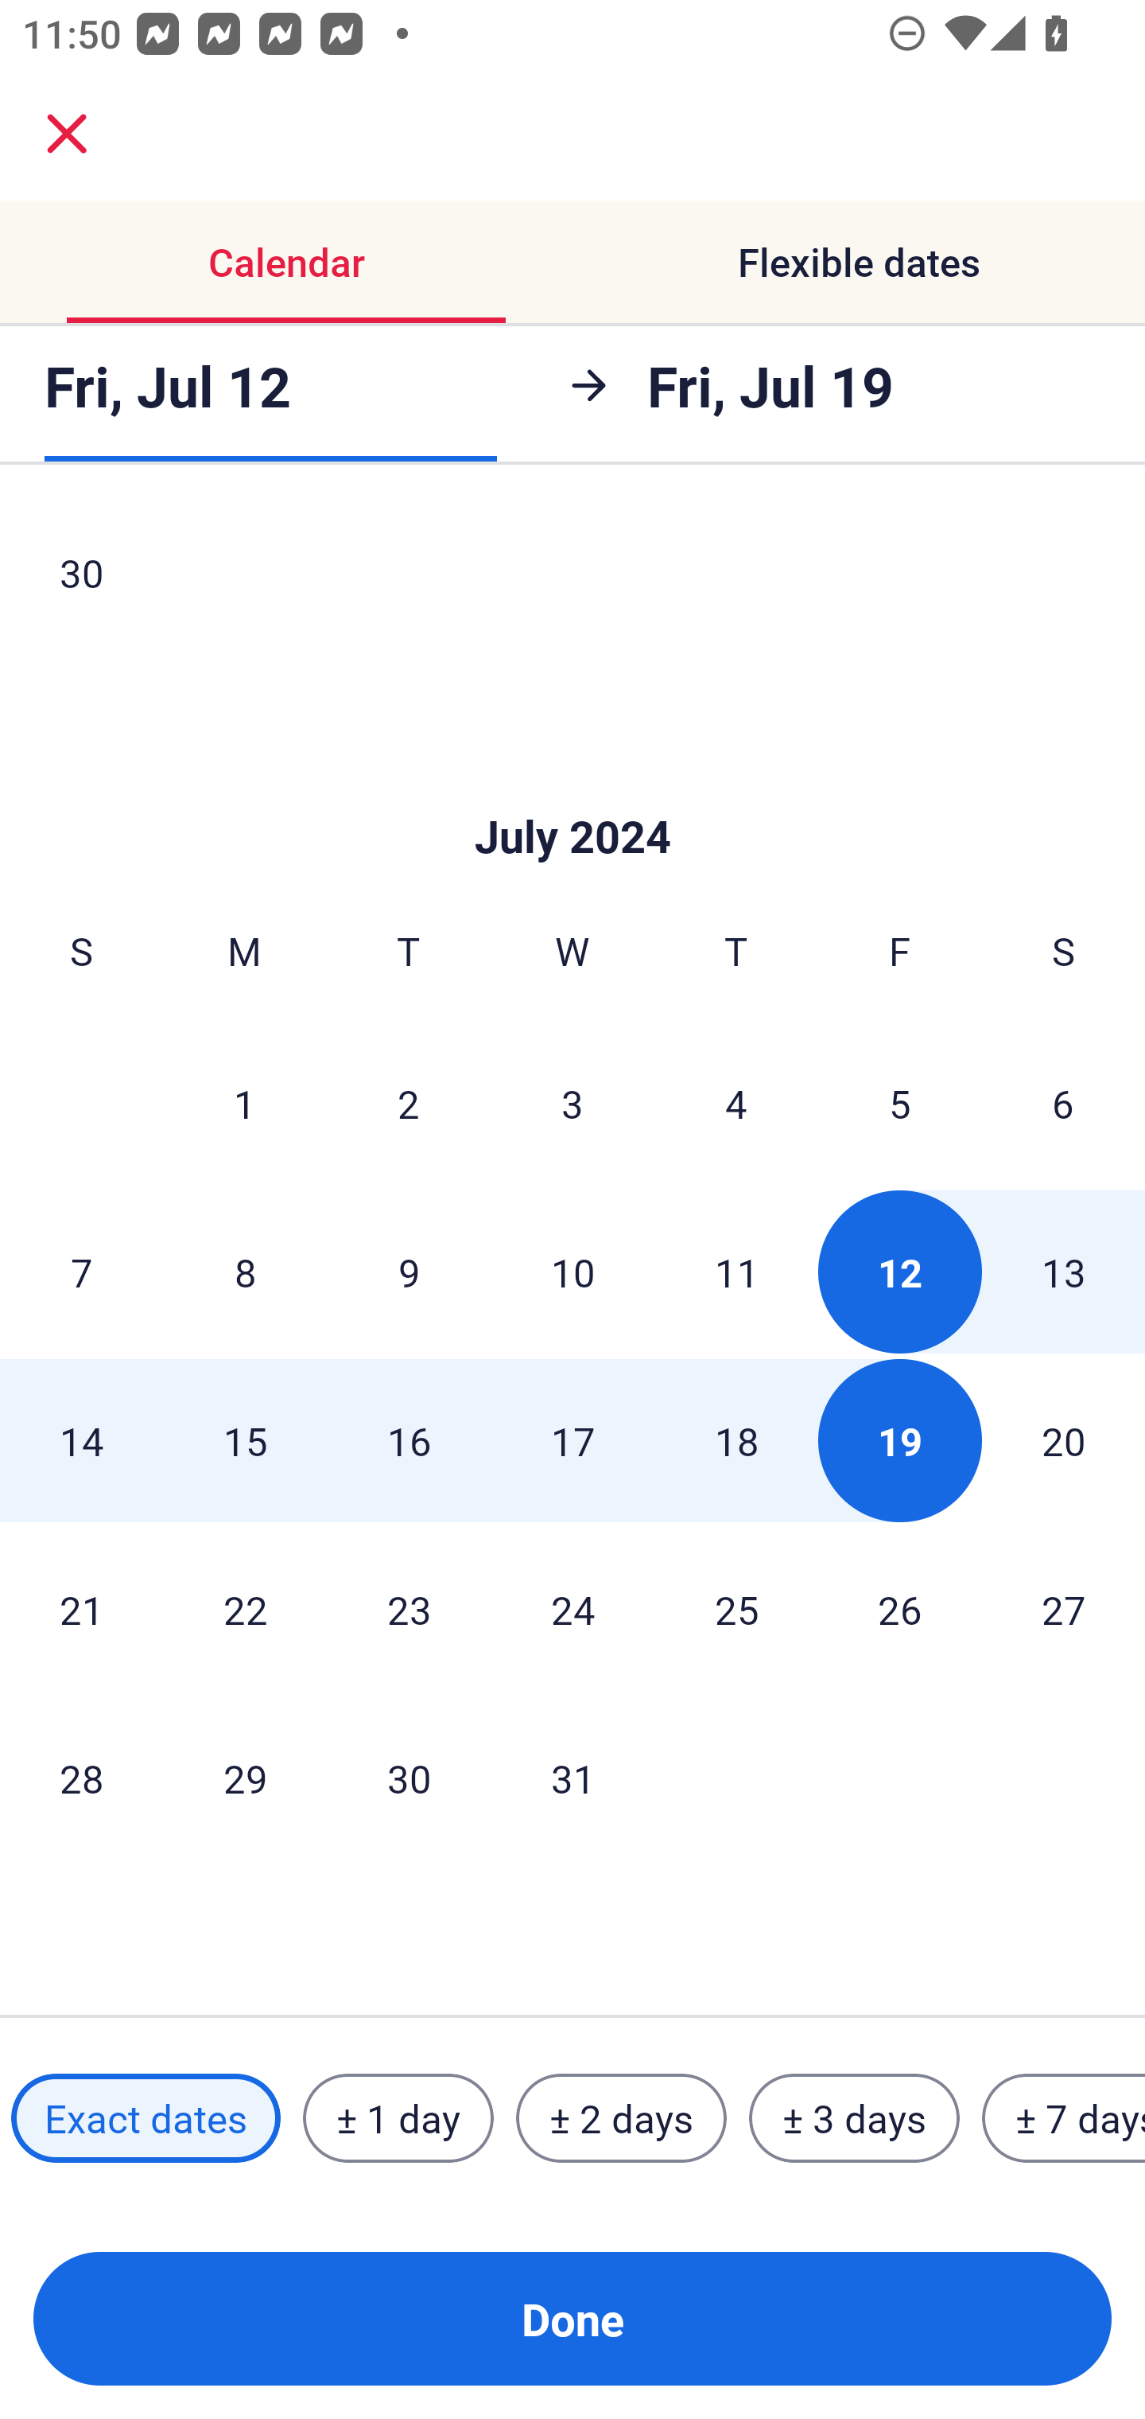  What do you see at coordinates (1064, 1440) in the screenshot?
I see `20 Saturday, July 20, 2024` at bounding box center [1064, 1440].